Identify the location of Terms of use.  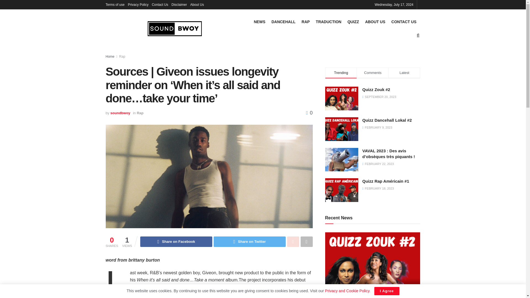
(115, 4).